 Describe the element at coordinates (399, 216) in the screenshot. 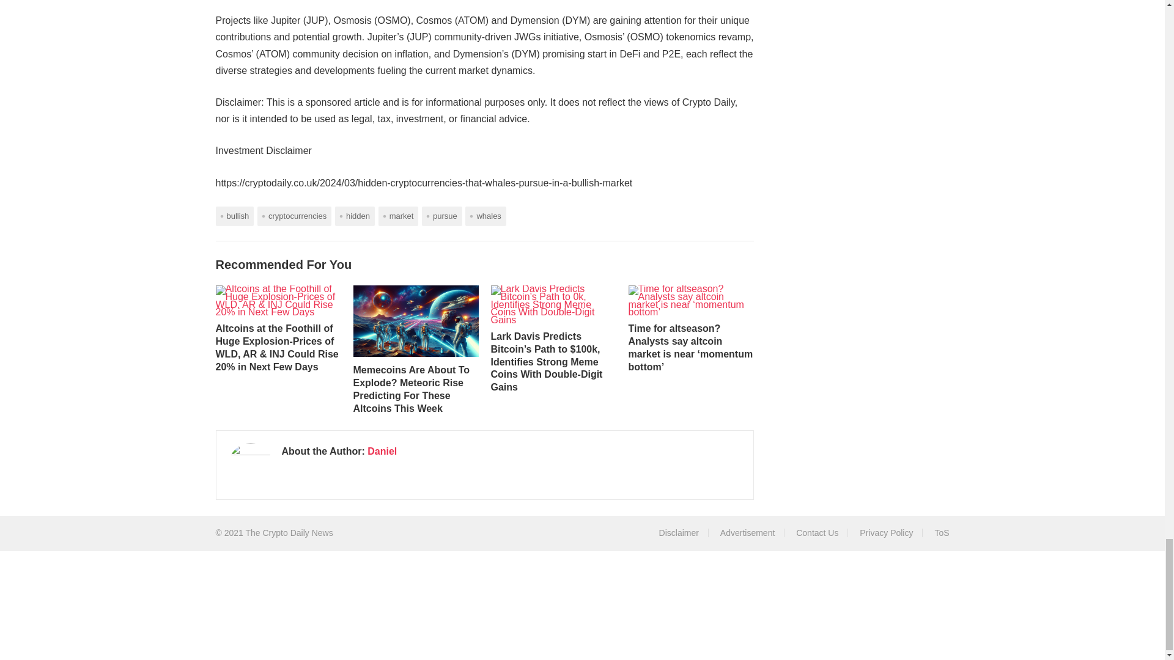

I see `market` at that location.